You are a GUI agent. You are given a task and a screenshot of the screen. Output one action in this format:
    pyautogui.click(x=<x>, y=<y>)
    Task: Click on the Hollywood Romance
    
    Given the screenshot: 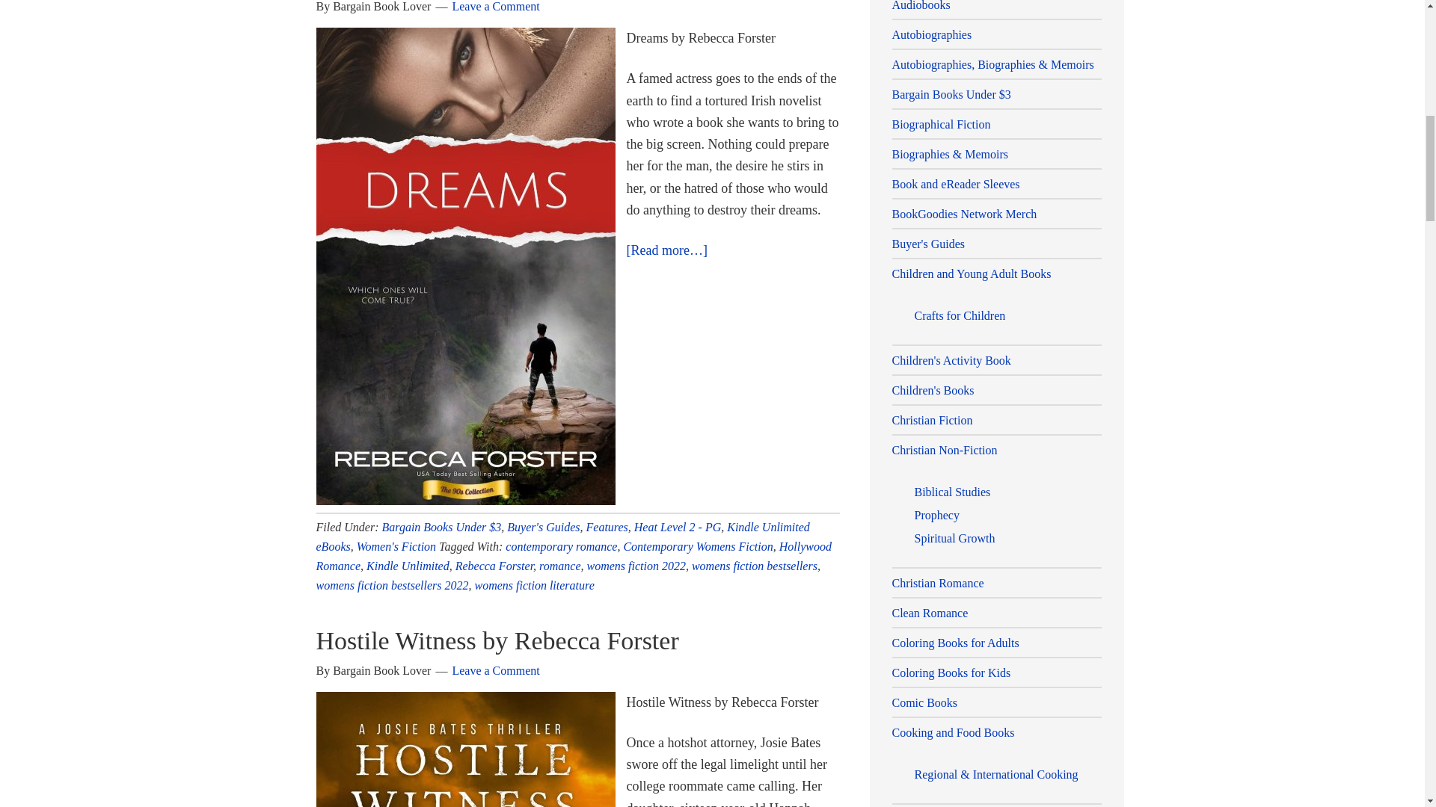 What is the action you would take?
    pyautogui.click(x=573, y=556)
    